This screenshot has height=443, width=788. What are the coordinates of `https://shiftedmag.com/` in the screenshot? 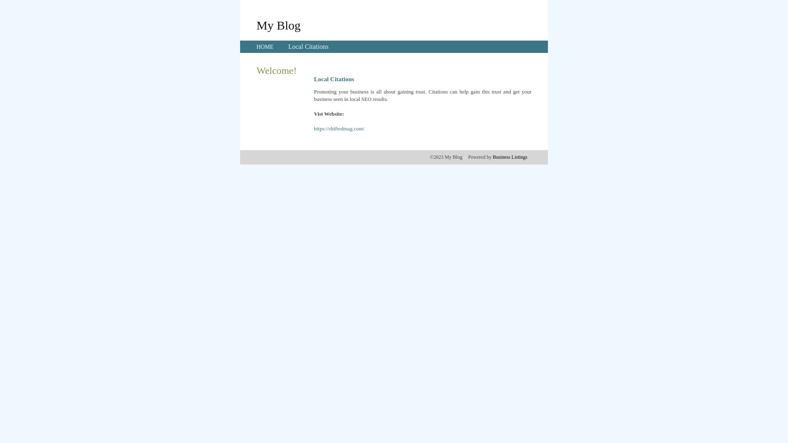 It's located at (339, 129).